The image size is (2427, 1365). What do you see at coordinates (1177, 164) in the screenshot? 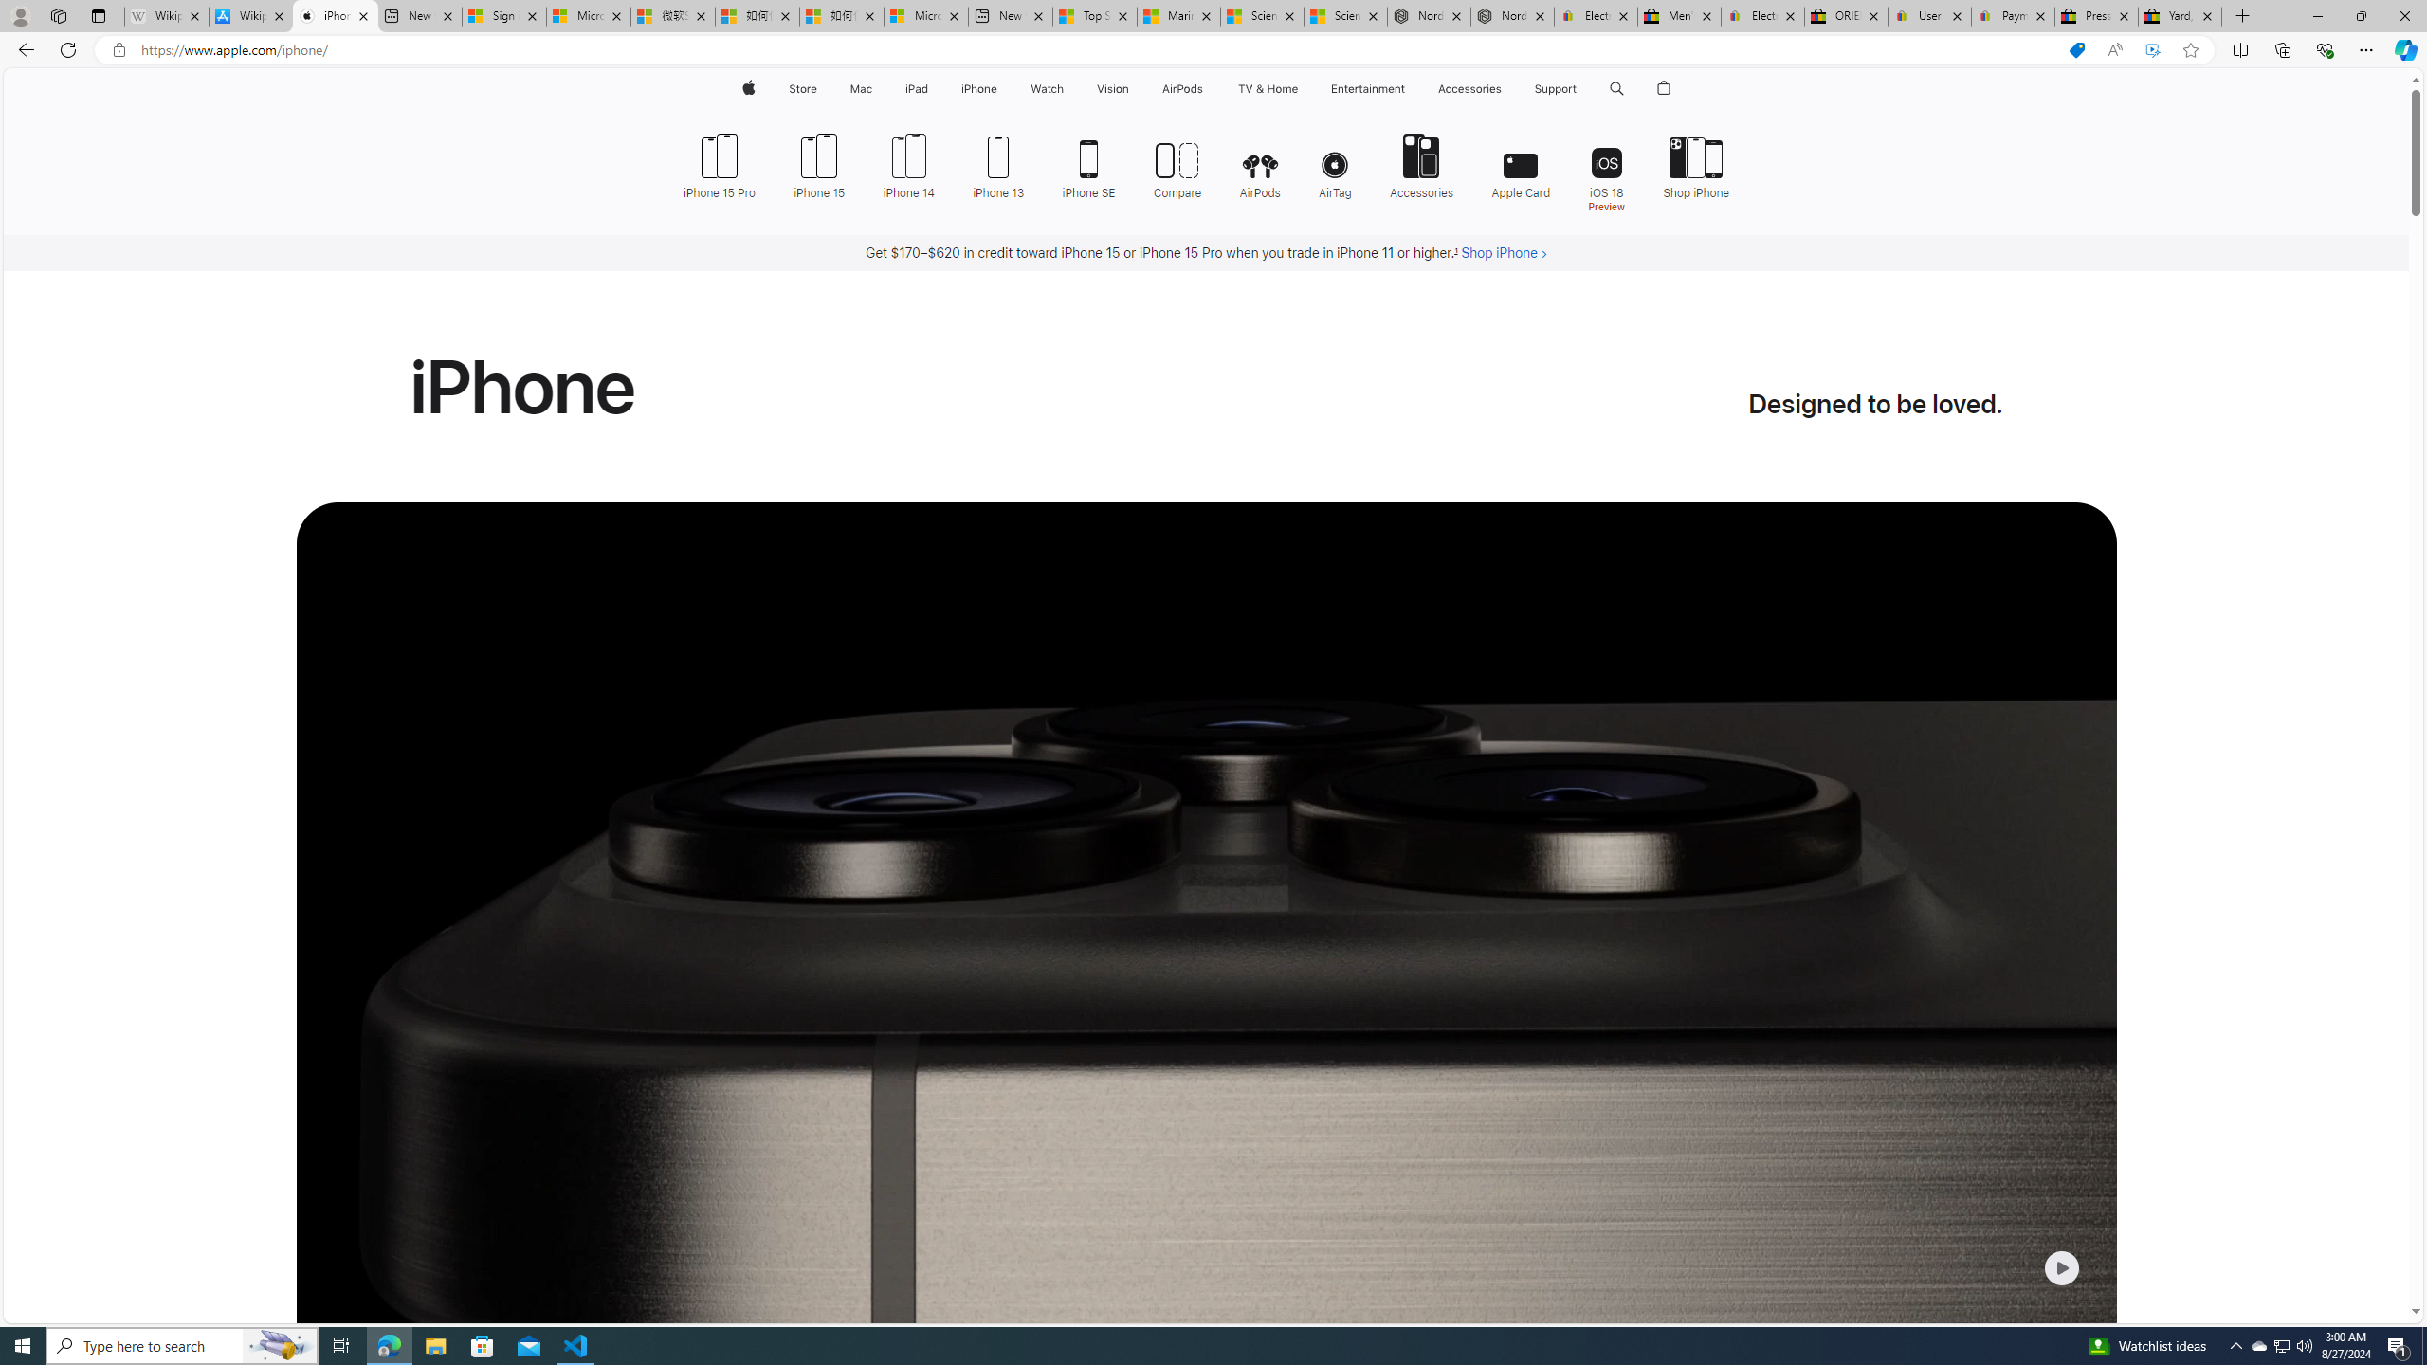
I see `Compare` at bounding box center [1177, 164].